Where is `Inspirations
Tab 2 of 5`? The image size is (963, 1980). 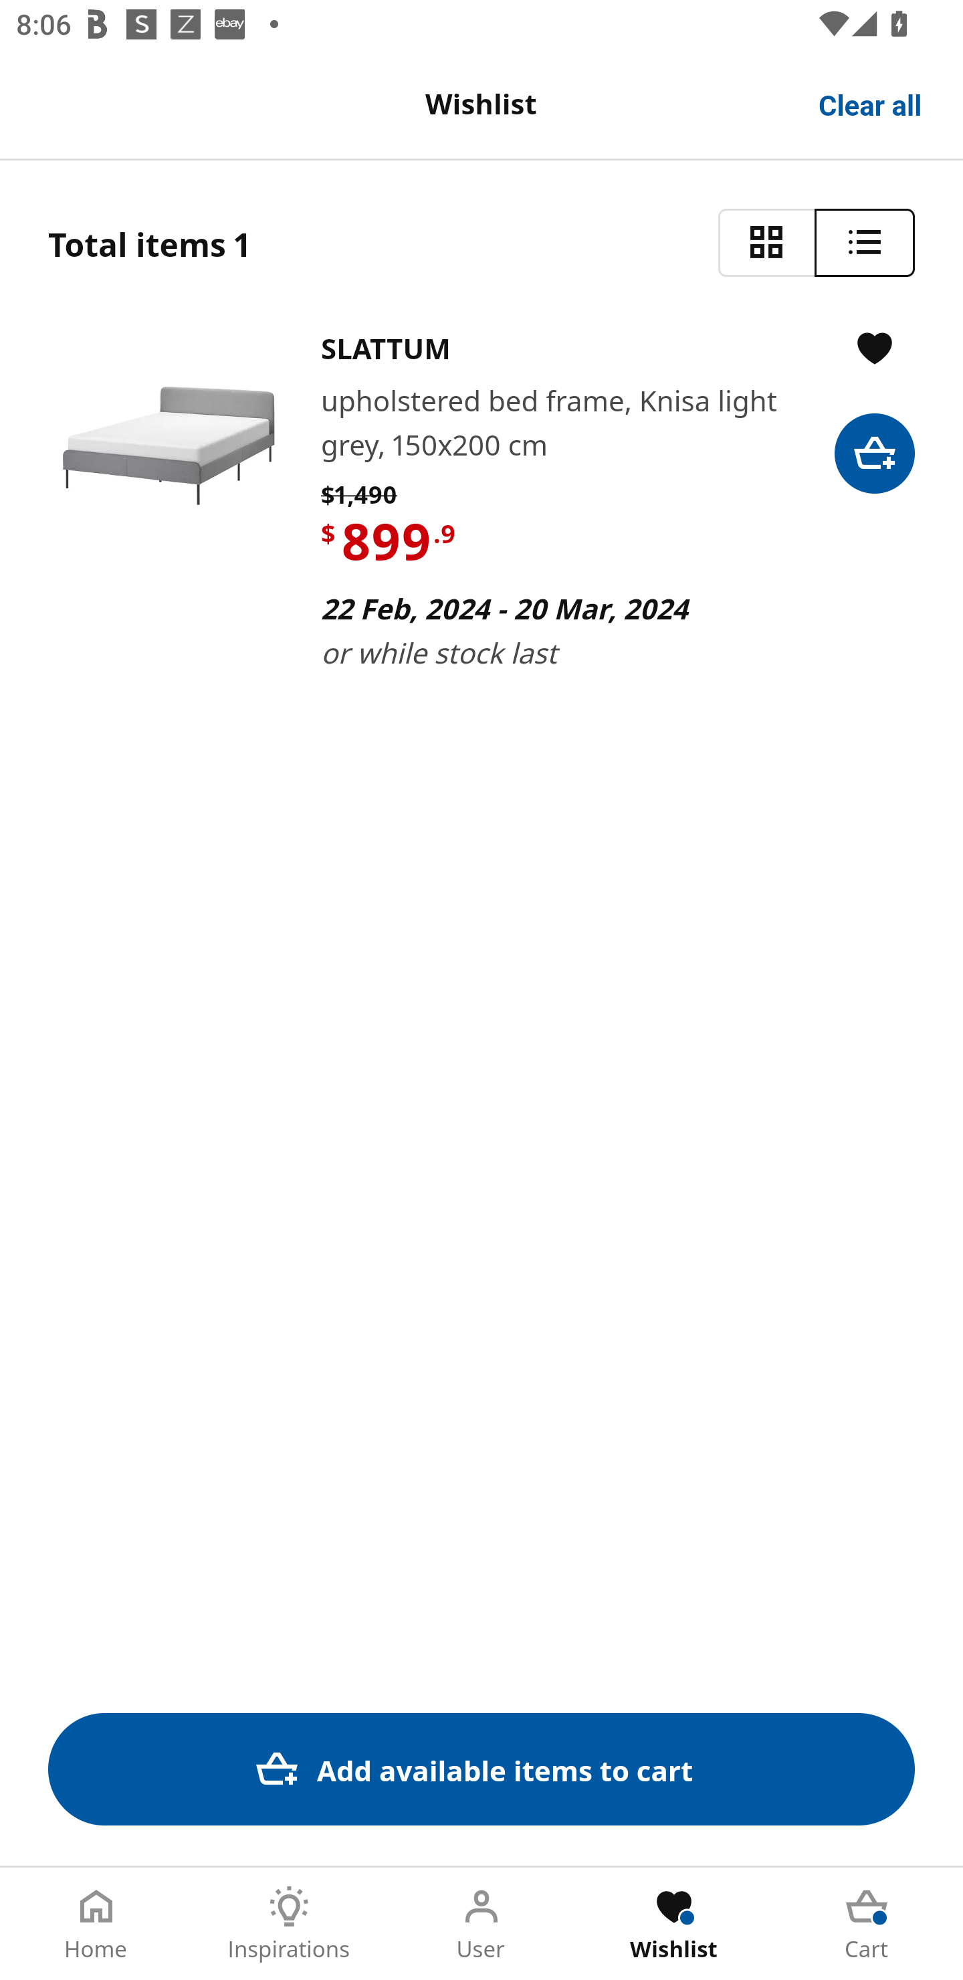
Inspirations
Tab 2 of 5 is located at coordinates (289, 1924).